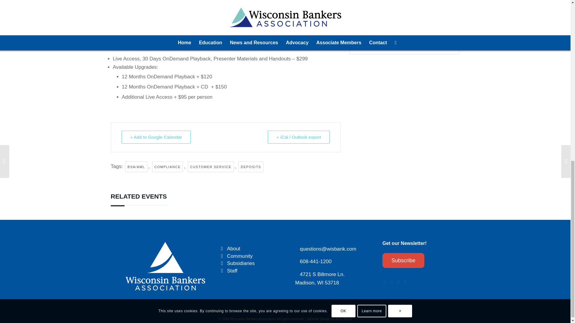  I want to click on Linkedin, so click(410, 35).